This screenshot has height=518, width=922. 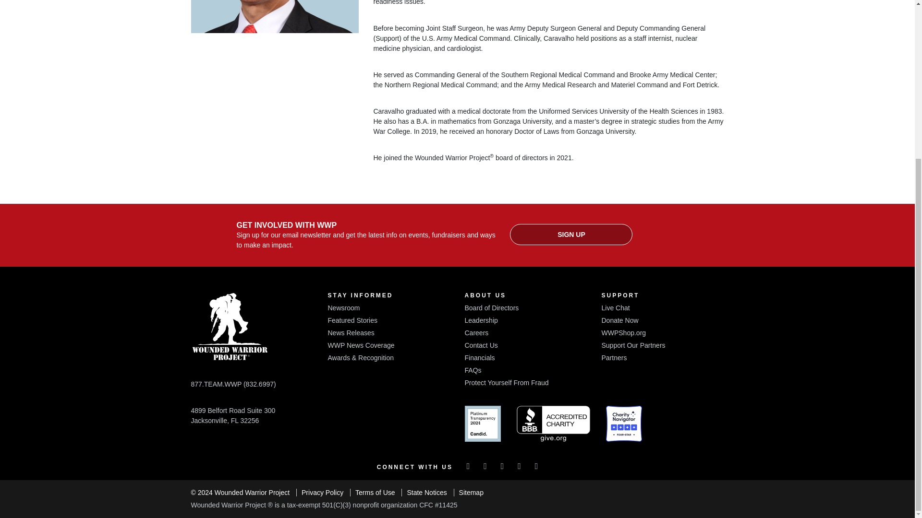 What do you see at coordinates (615, 308) in the screenshot?
I see `Chat` at bounding box center [615, 308].